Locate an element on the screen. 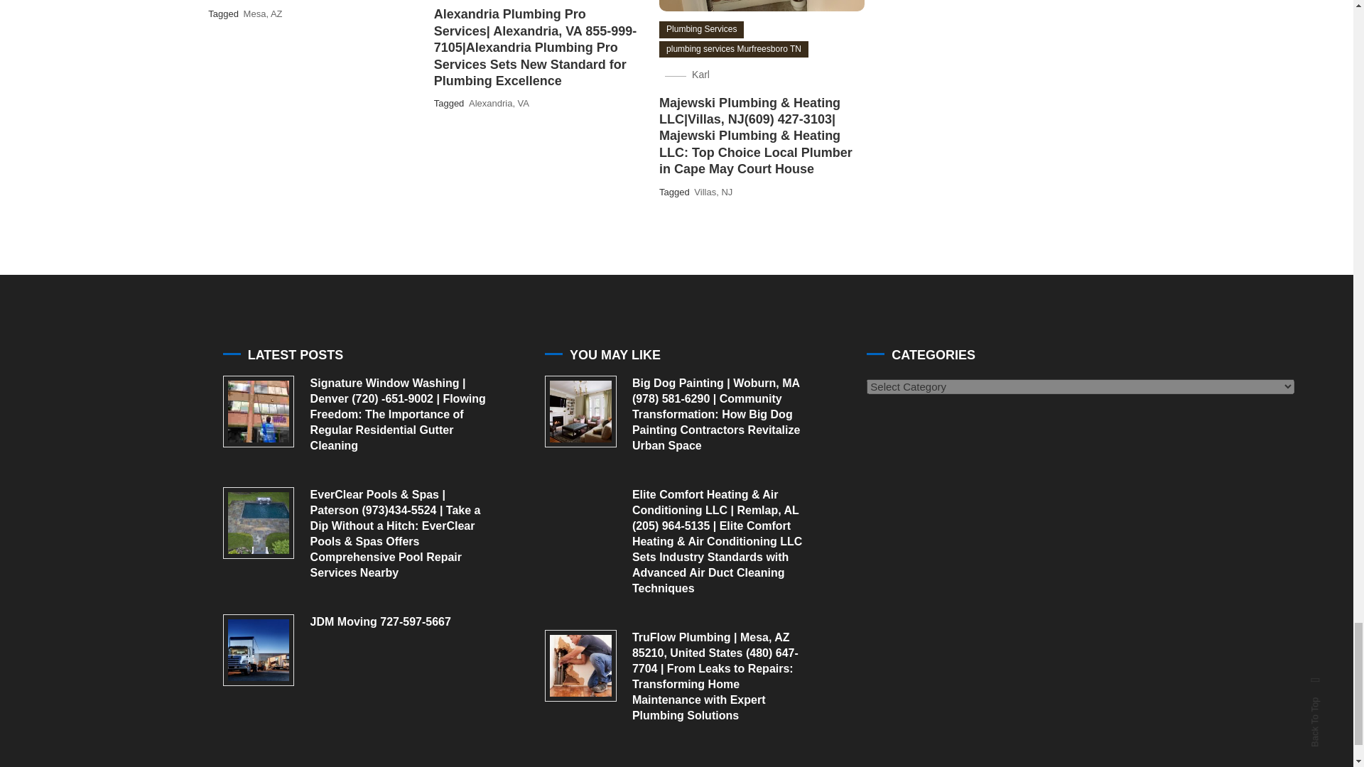 Image resolution: width=1364 pixels, height=767 pixels. JDM Moving 727-597-5667 is located at coordinates (259, 650).